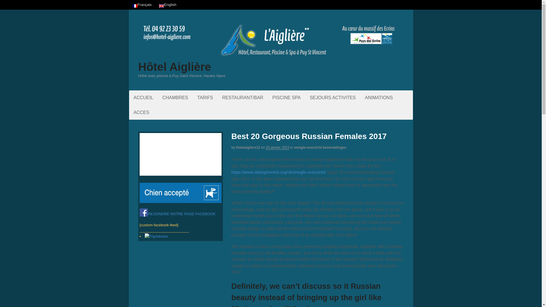 The width and height of the screenshot is (546, 307). Describe the element at coordinates (167, 5) in the screenshot. I see `English` at that location.